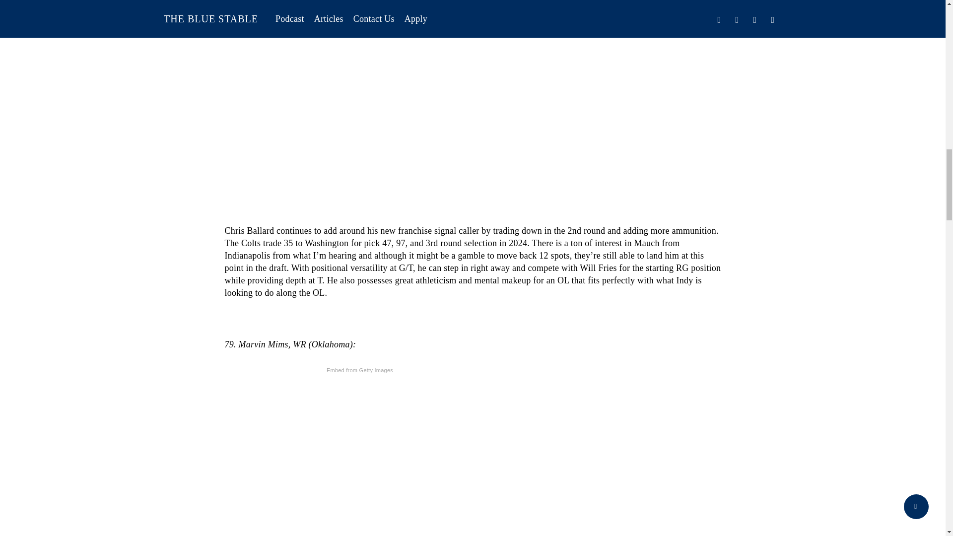  I want to click on Embed from Getty Images, so click(359, 370).